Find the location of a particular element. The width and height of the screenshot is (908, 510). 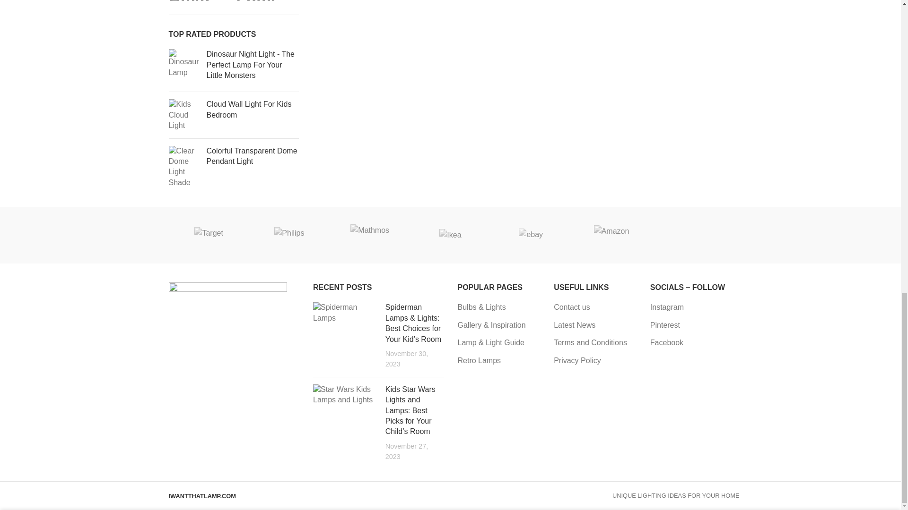

Cloud Wall Light For Kids Bedroom is located at coordinates (183, 114).